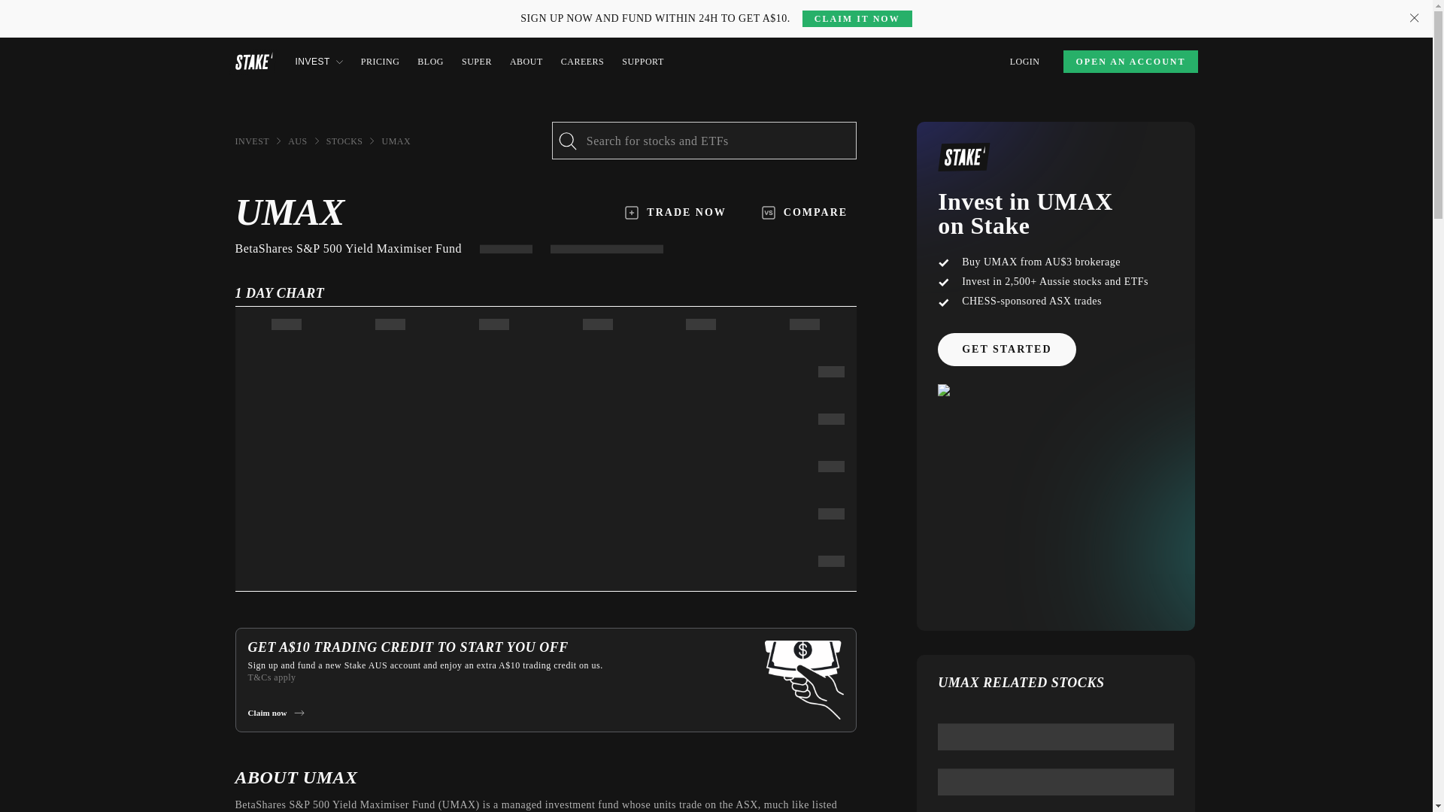 The width and height of the screenshot is (1444, 812). What do you see at coordinates (396, 141) in the screenshot?
I see `UMAX` at bounding box center [396, 141].